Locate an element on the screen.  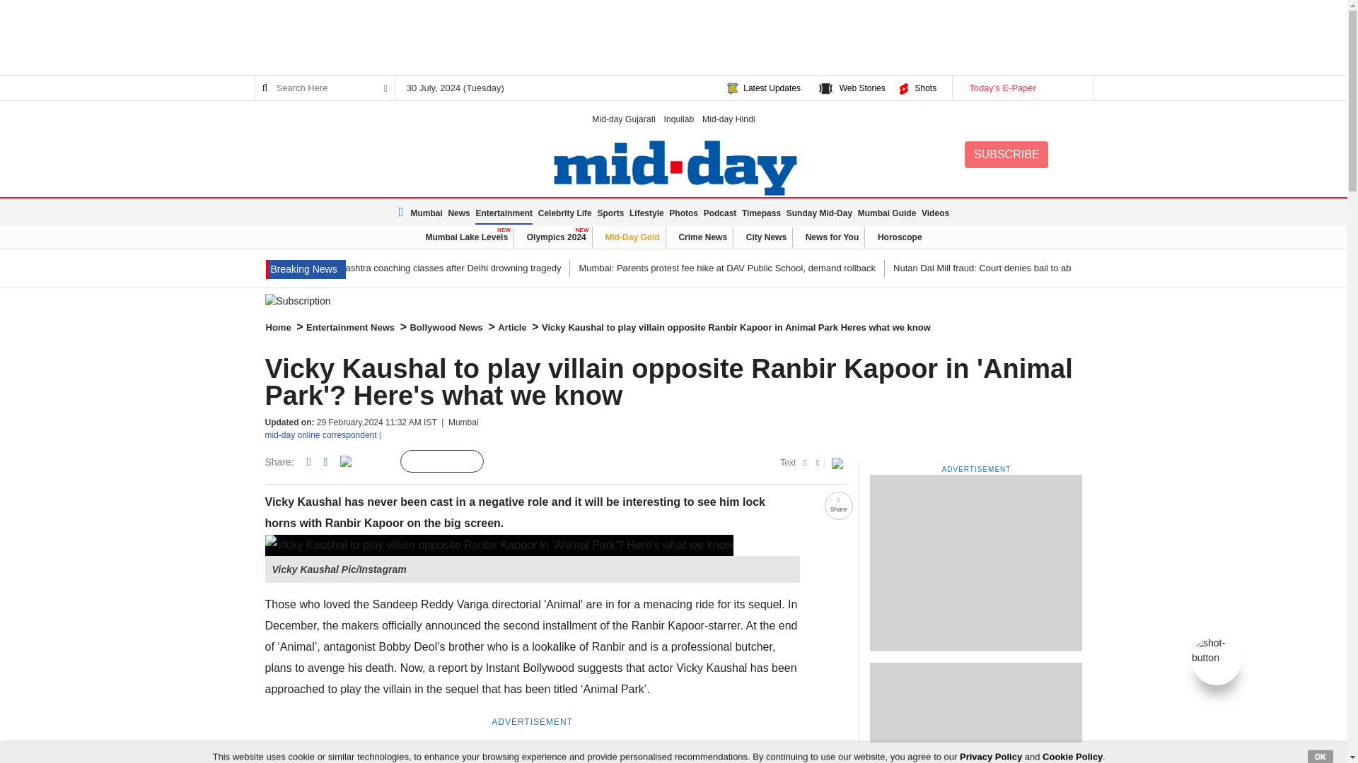
Midday Shot Videos is located at coordinates (1217, 649).